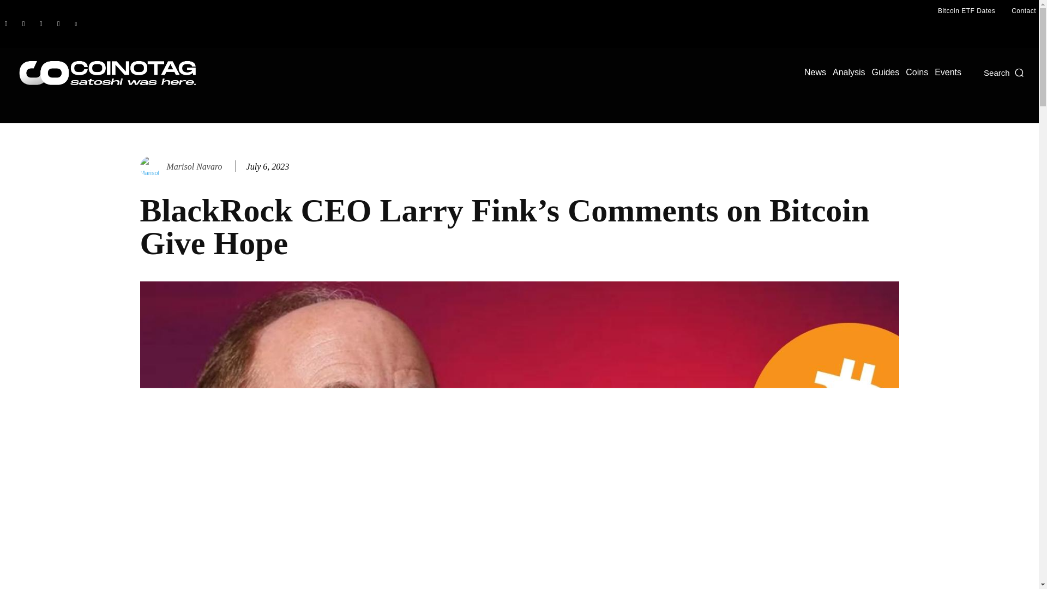 The height and width of the screenshot is (589, 1047). Describe the element at coordinates (40, 24) in the screenshot. I see `RSS` at that location.